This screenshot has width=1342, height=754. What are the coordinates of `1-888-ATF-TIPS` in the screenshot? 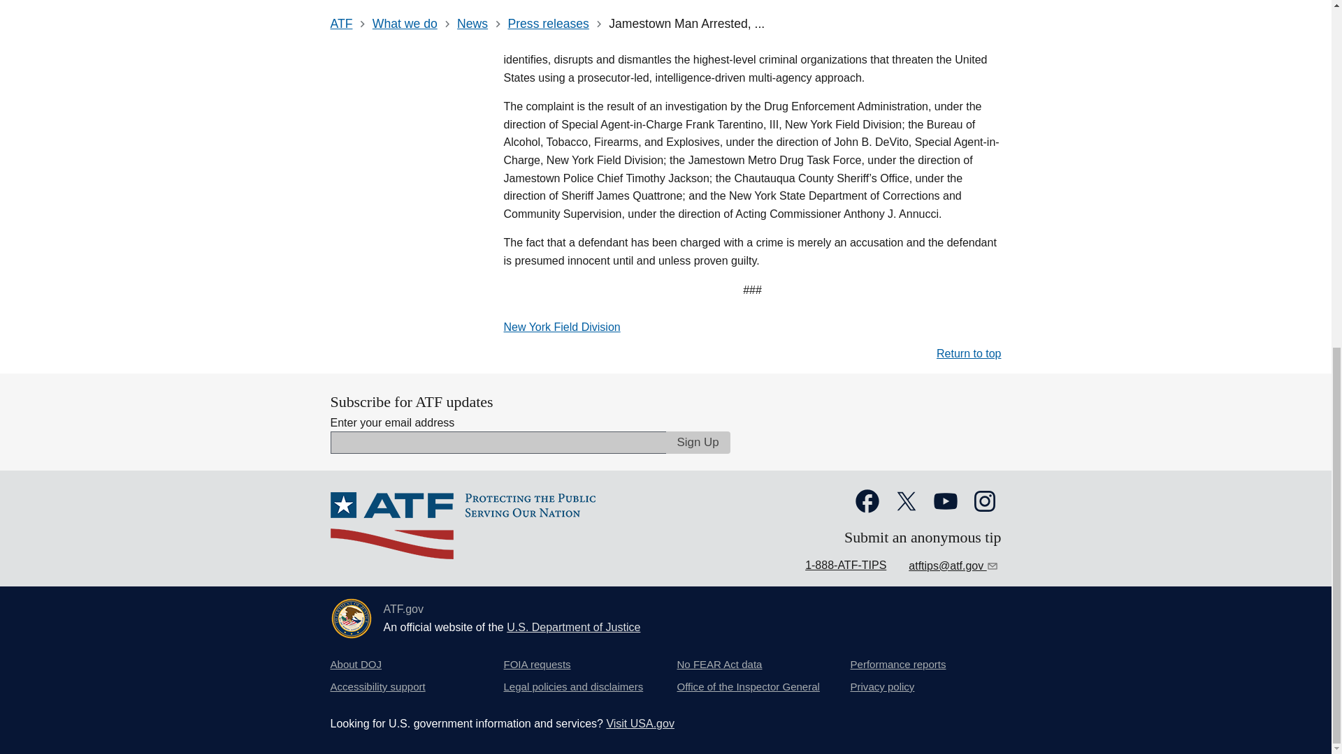 It's located at (846, 565).